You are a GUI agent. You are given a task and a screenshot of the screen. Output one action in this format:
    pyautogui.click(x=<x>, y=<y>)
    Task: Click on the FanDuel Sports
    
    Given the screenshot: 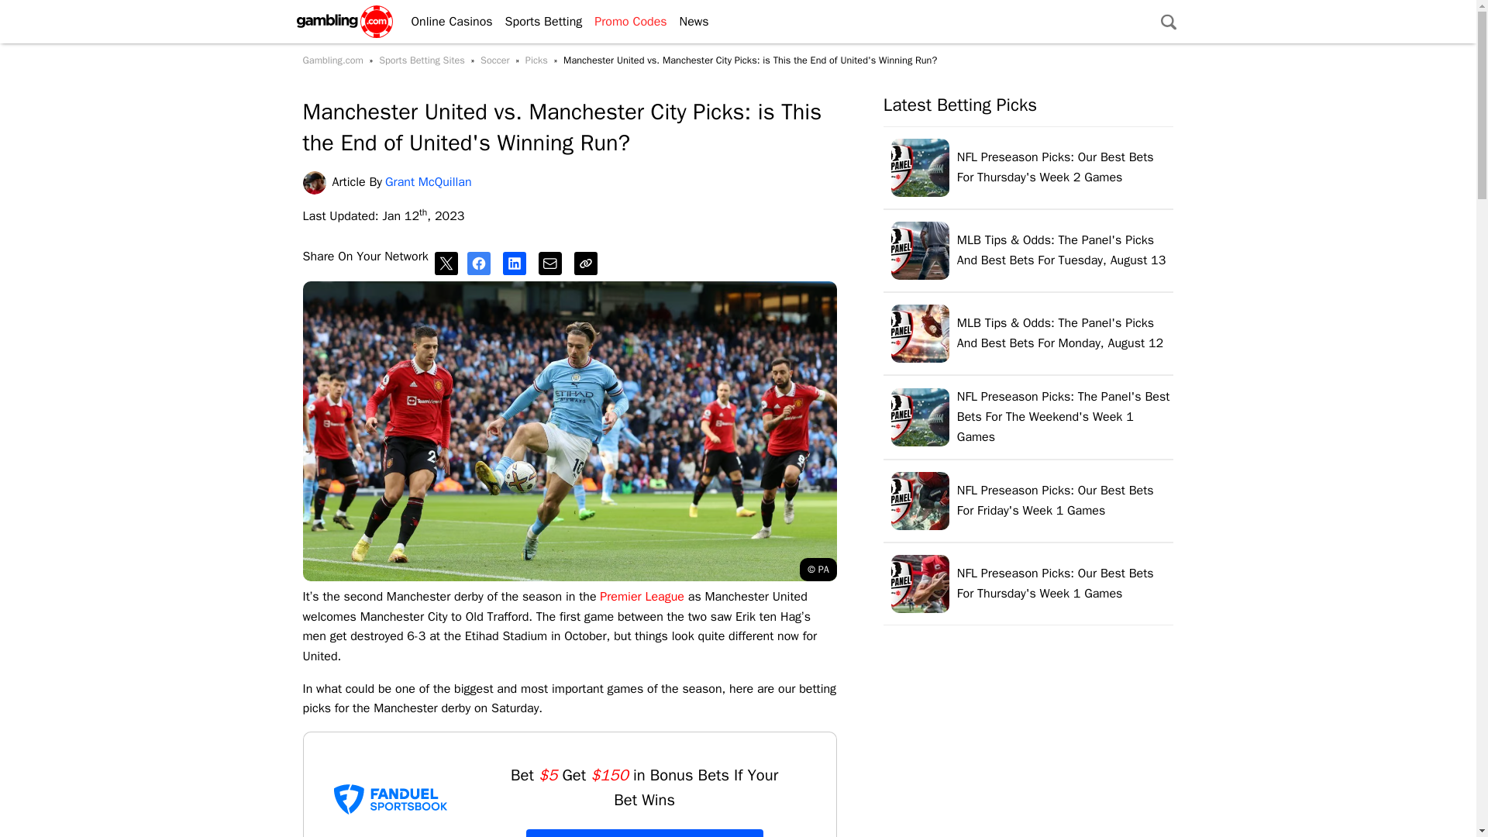 What is the action you would take?
    pyautogui.click(x=391, y=798)
    